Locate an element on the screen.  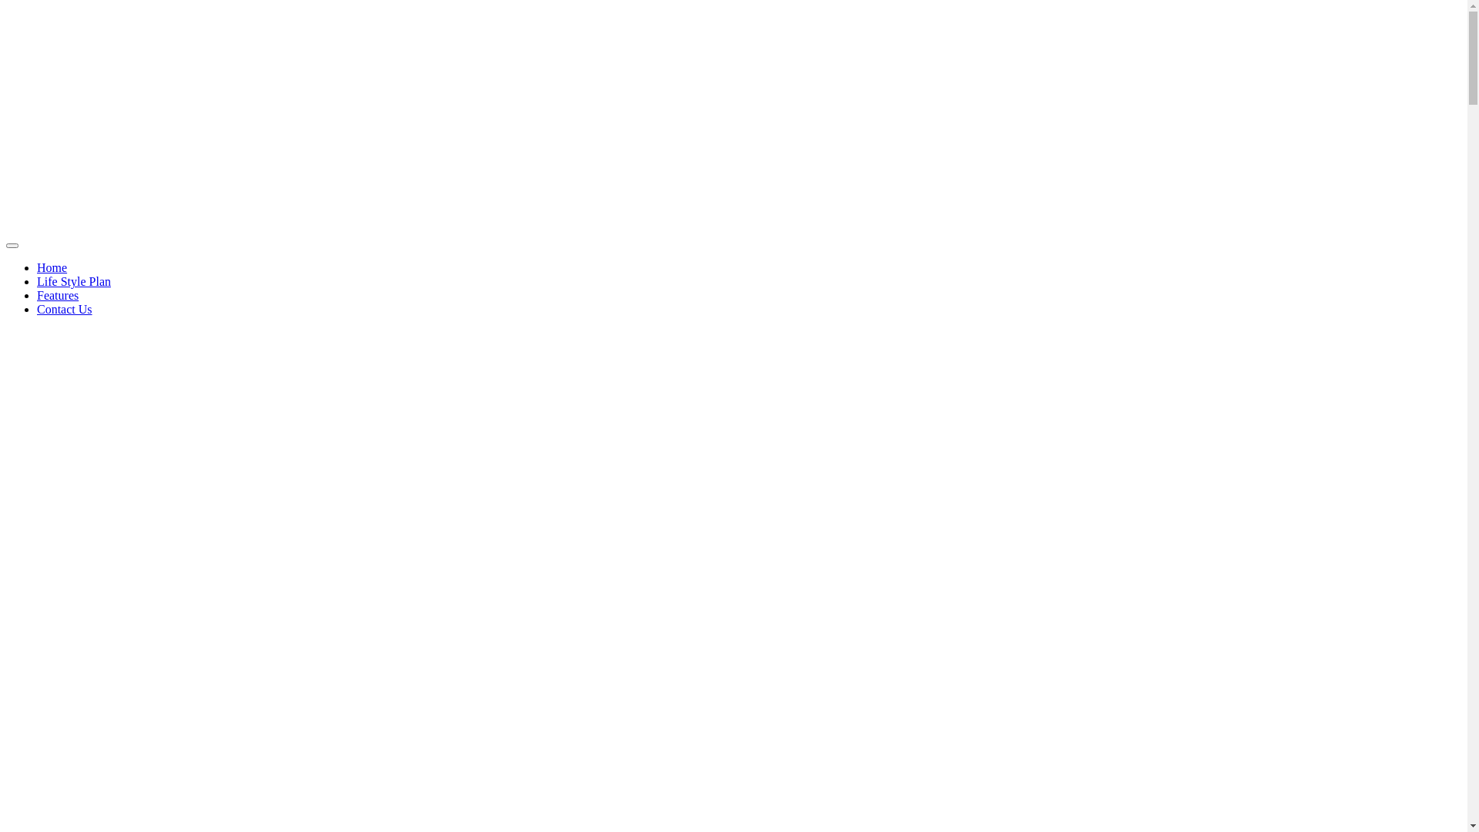
Life Style Plan is located at coordinates (74, 281).